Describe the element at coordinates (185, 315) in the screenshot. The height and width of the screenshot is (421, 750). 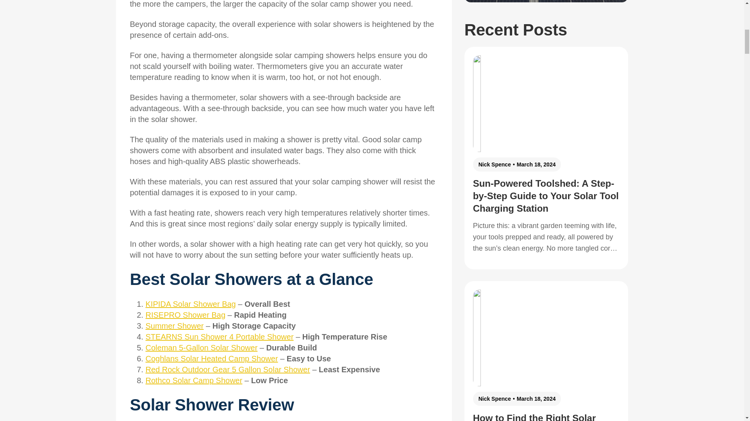
I see `RISEPRO Shower Bag` at that location.